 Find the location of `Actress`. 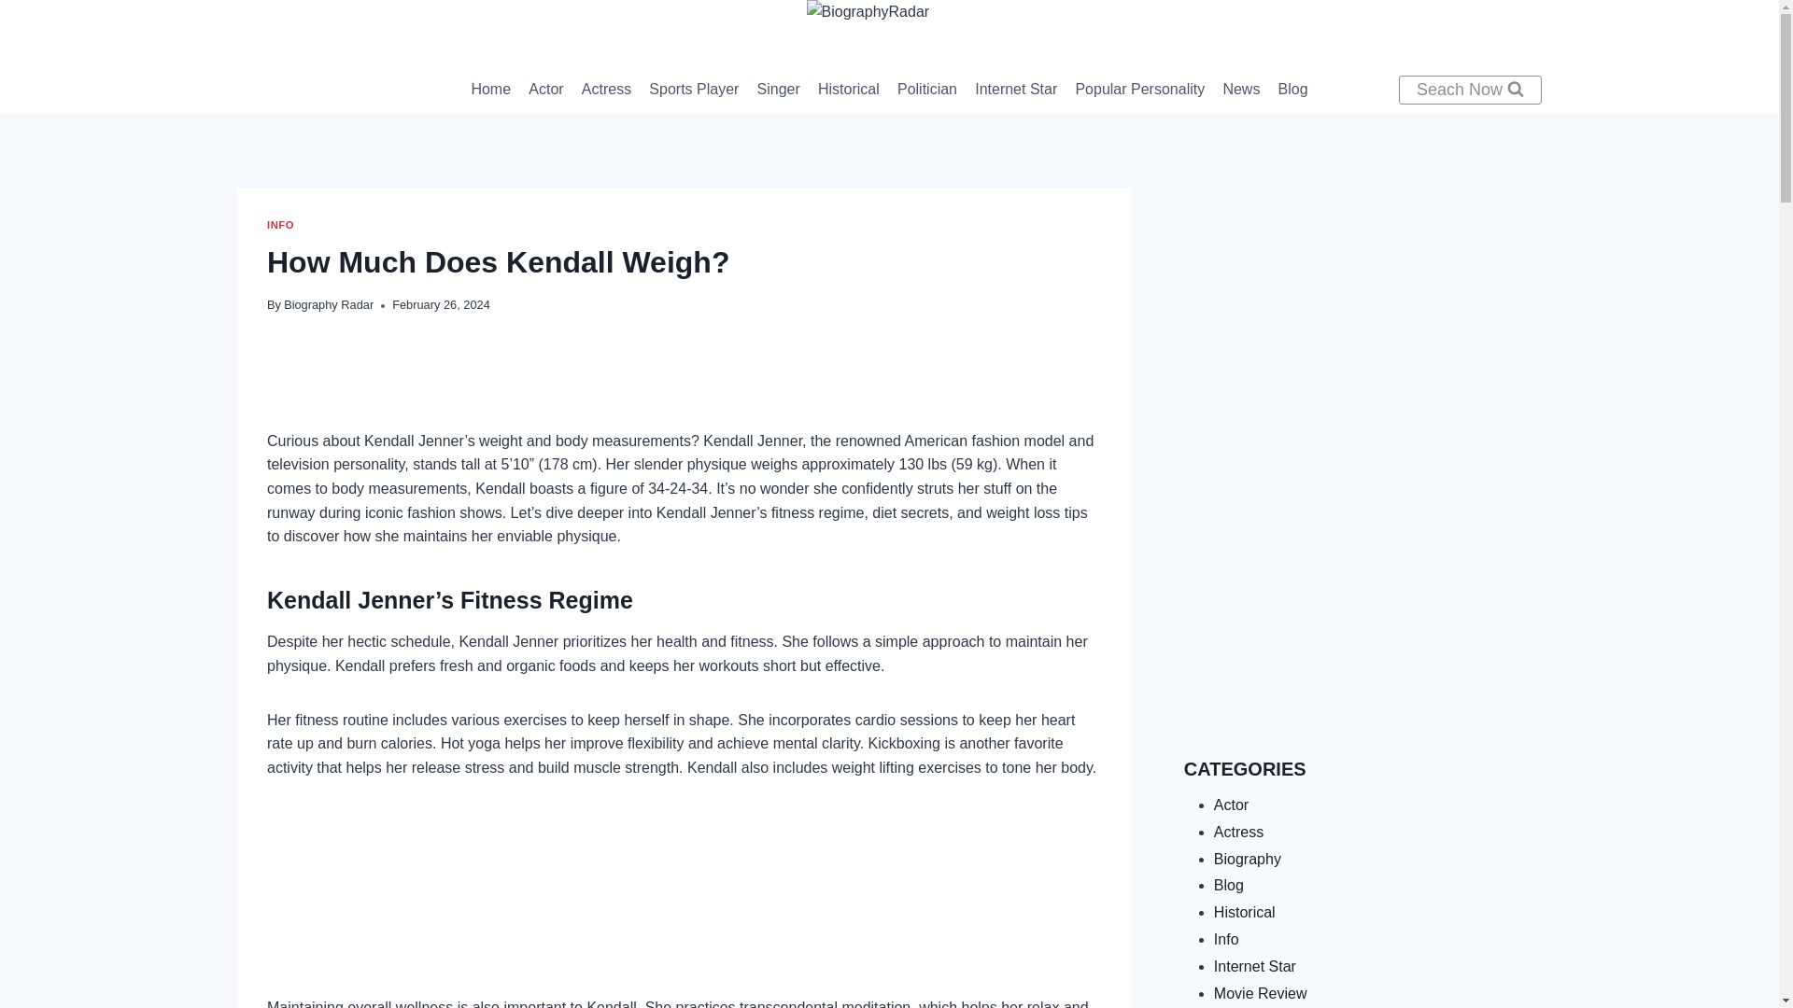

Actress is located at coordinates (605, 90).